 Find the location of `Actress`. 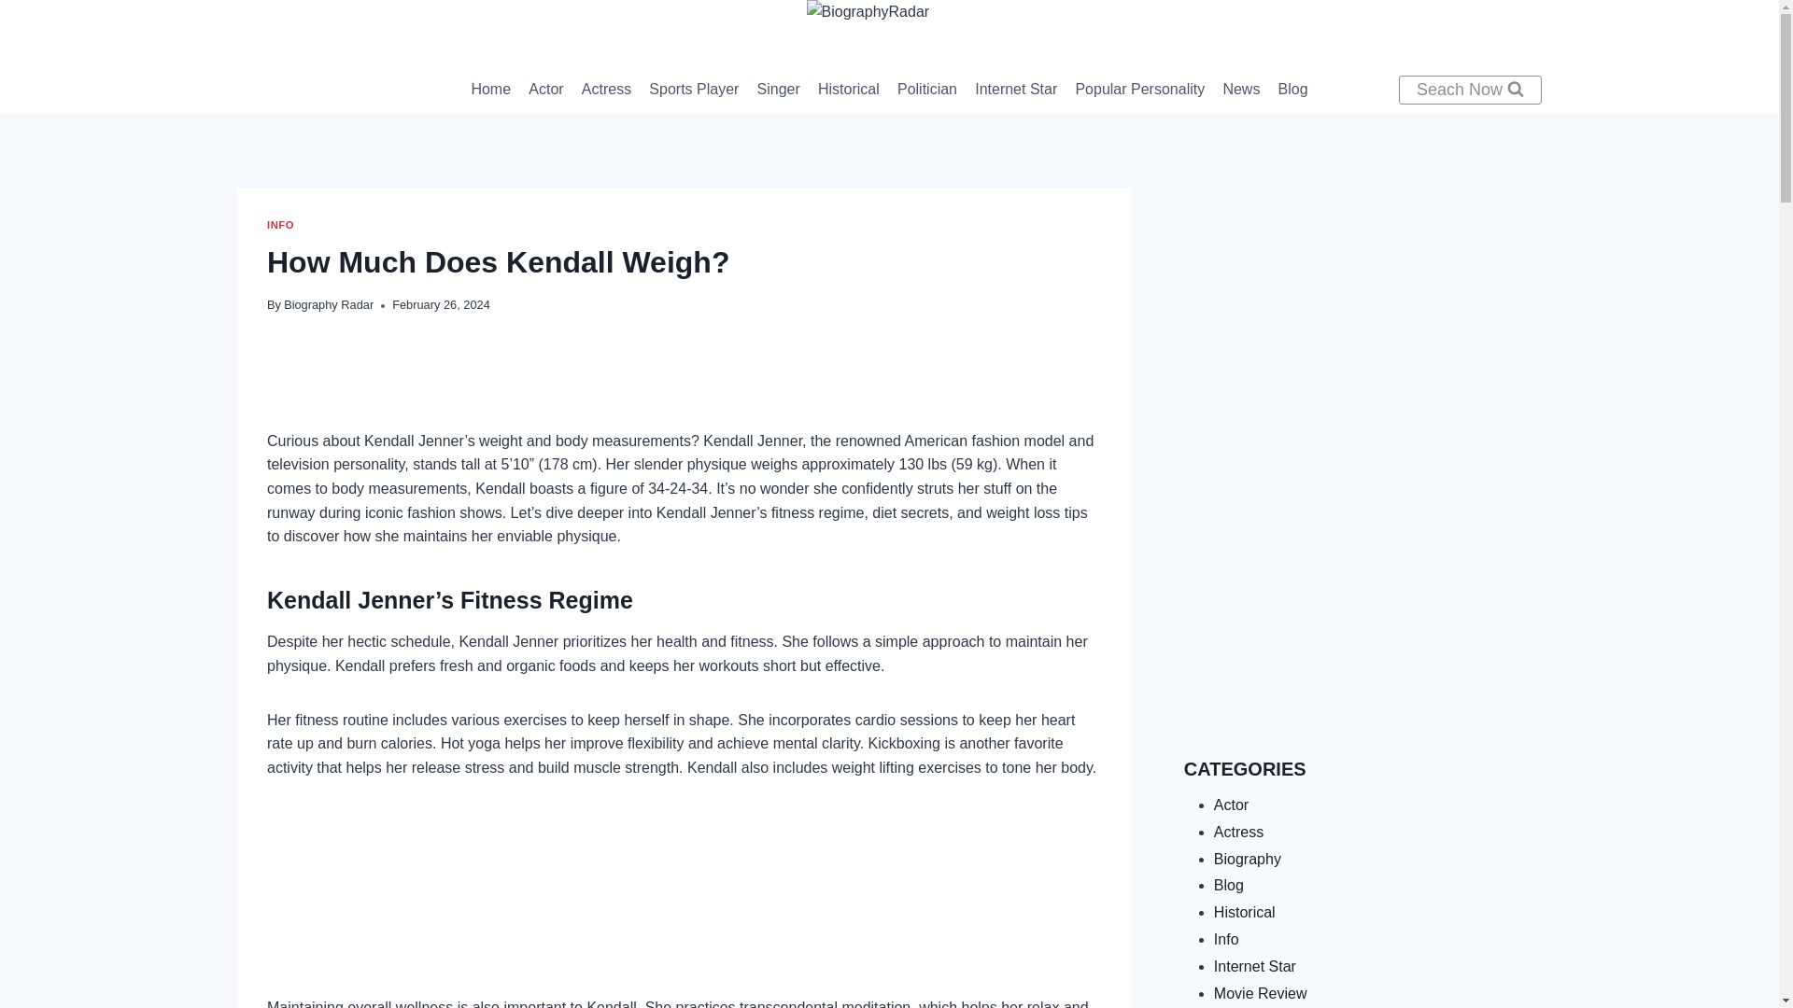

Actress is located at coordinates (605, 90).